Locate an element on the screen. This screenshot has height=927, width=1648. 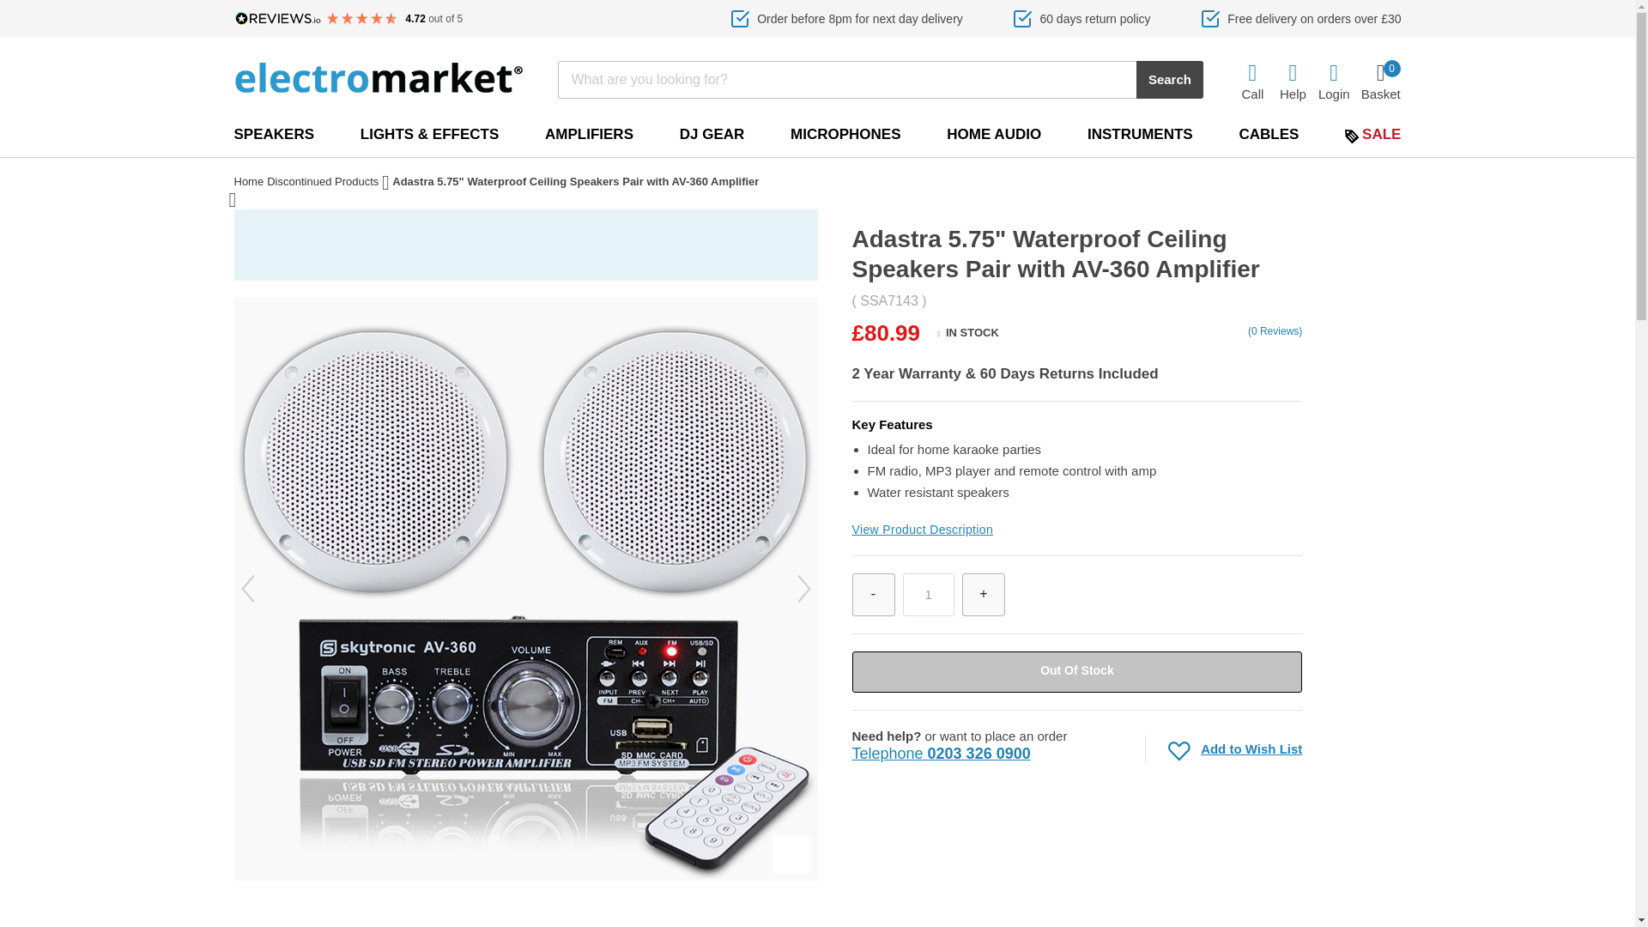
ElectroMarket is located at coordinates (378, 77).